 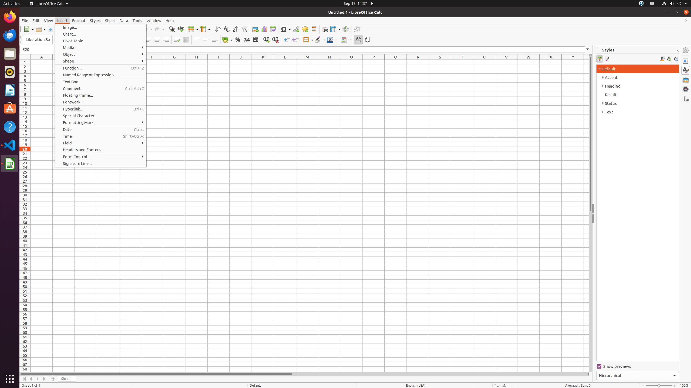 What do you see at coordinates (686, 89) in the screenshot?
I see `Navigator` at bounding box center [686, 89].